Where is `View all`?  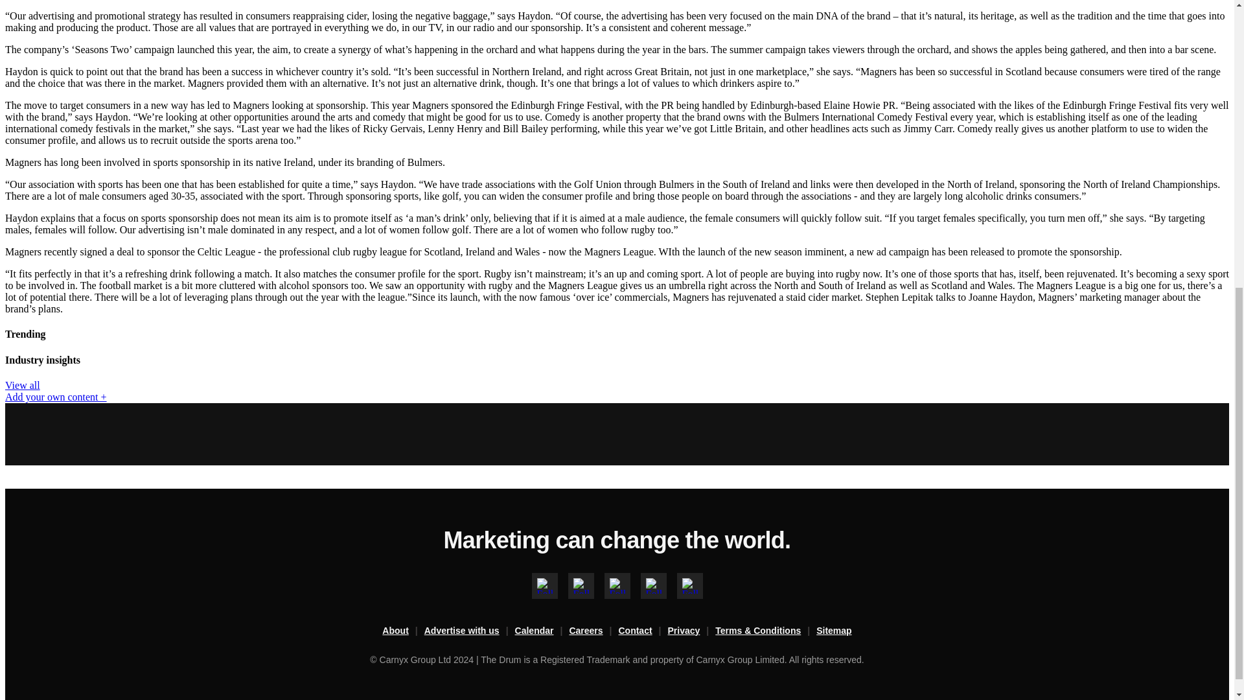 View all is located at coordinates (22, 385).